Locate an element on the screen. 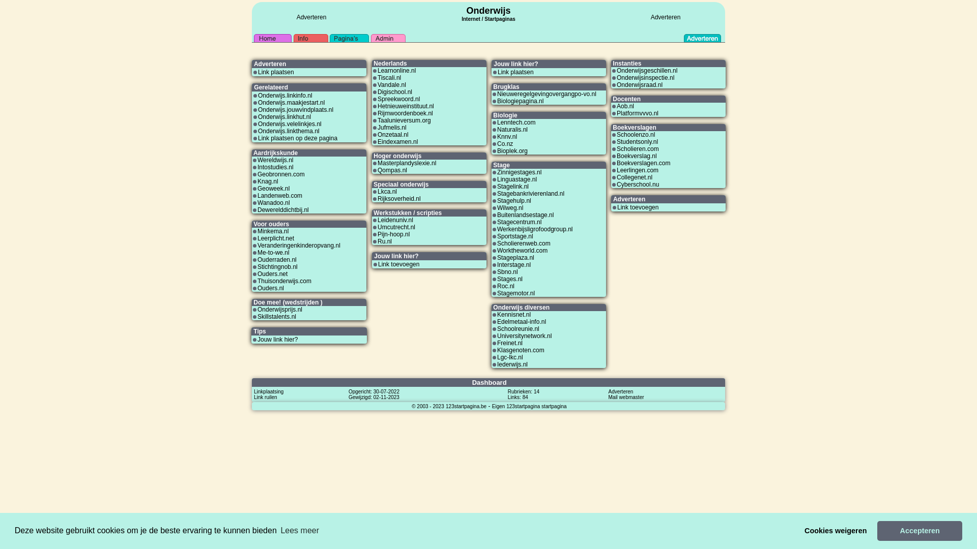 The width and height of the screenshot is (977, 549). Sportstage.nl is located at coordinates (515, 236).